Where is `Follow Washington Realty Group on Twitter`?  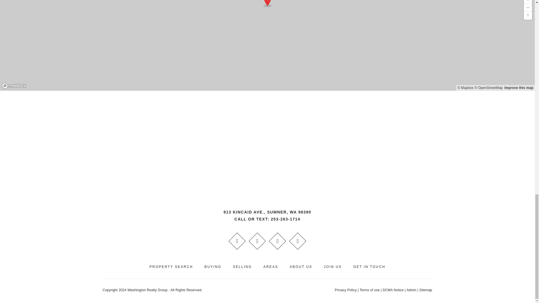
Follow Washington Realty Group on Twitter is located at coordinates (277, 241).